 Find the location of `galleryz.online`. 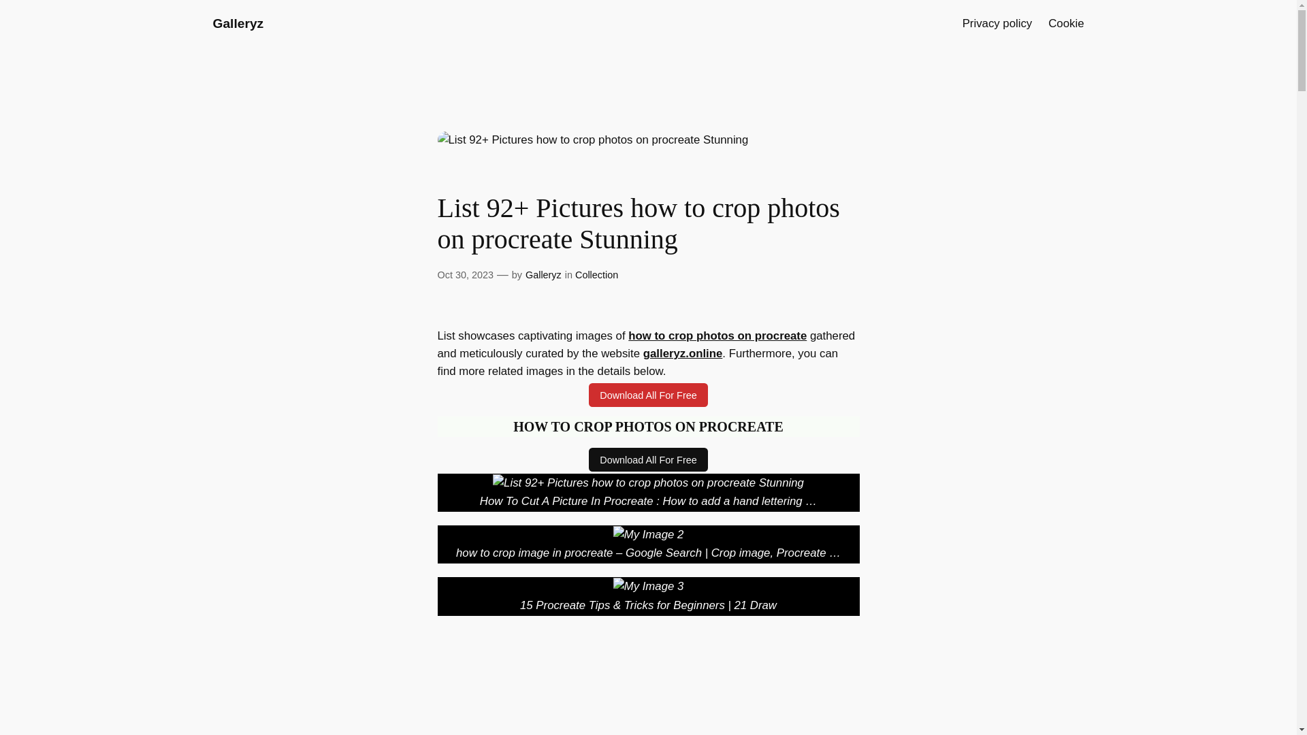

galleryz.online is located at coordinates (682, 353).